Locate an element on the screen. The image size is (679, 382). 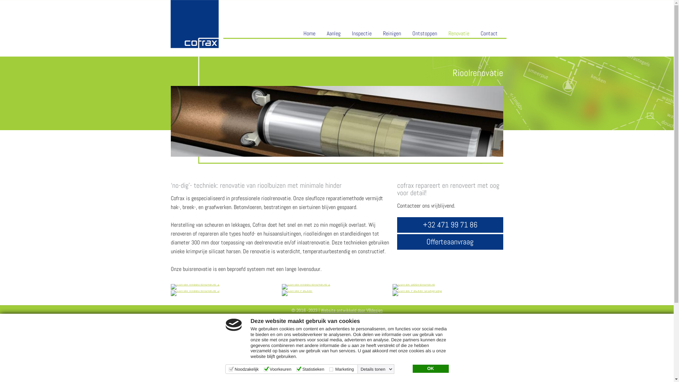
Cofrax inlaatrenovatie 1 is located at coordinates (195, 287).